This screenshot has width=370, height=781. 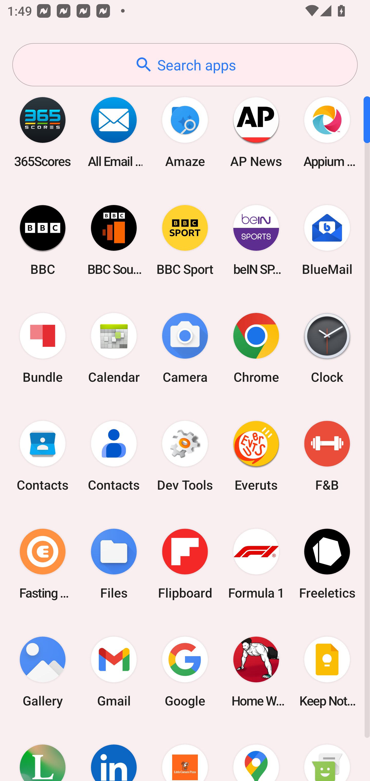 I want to click on Contacts, so click(x=114, y=456).